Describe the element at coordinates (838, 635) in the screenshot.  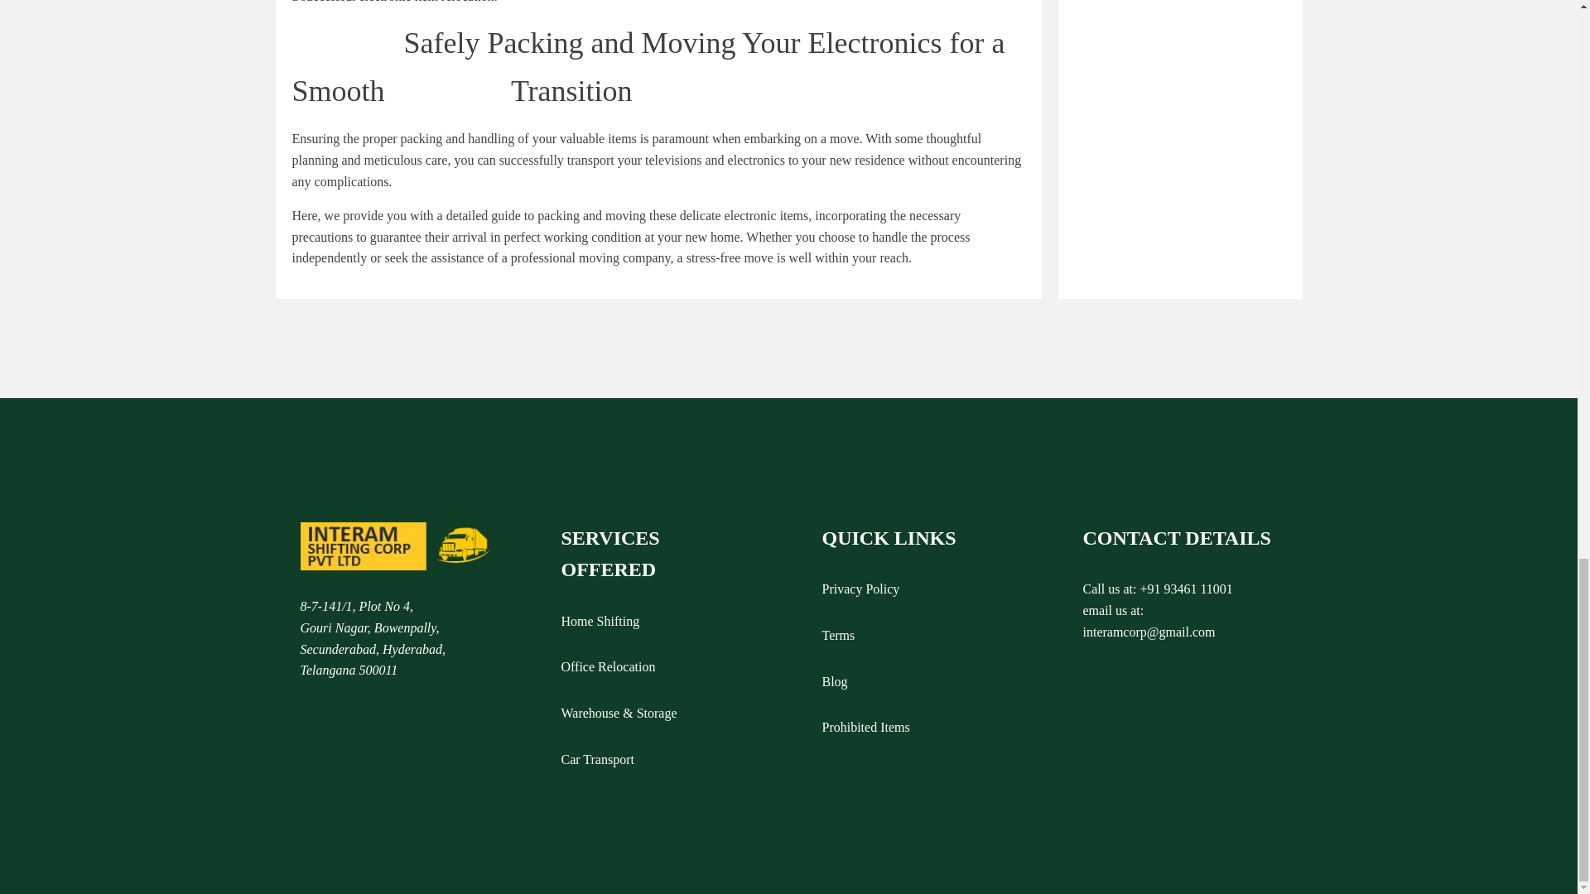
I see `Terms` at that location.